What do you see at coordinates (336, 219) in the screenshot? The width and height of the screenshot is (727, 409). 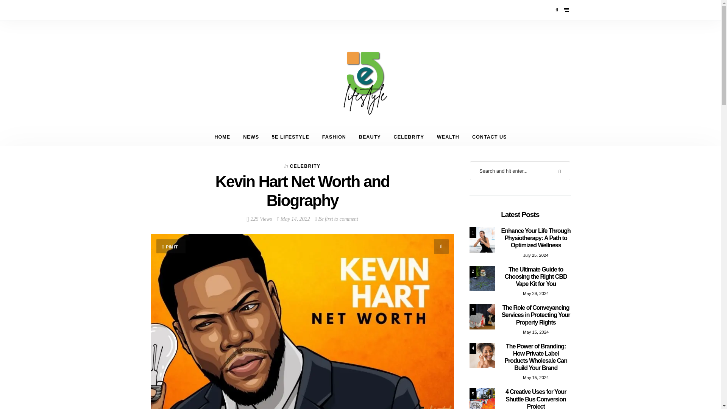 I see `Be first to comment` at bounding box center [336, 219].